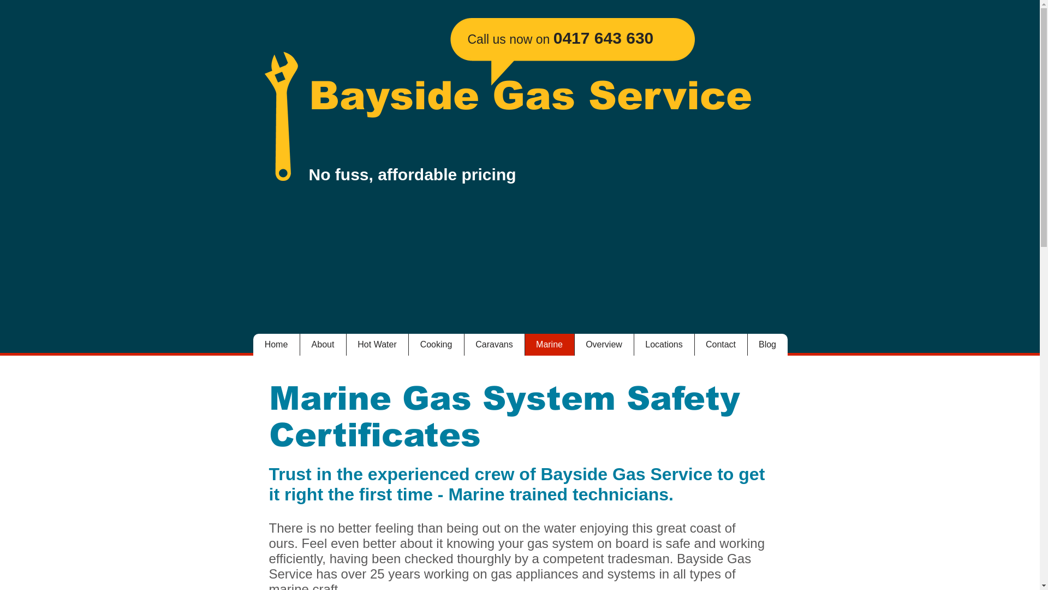  I want to click on Hot Water, so click(377, 345).